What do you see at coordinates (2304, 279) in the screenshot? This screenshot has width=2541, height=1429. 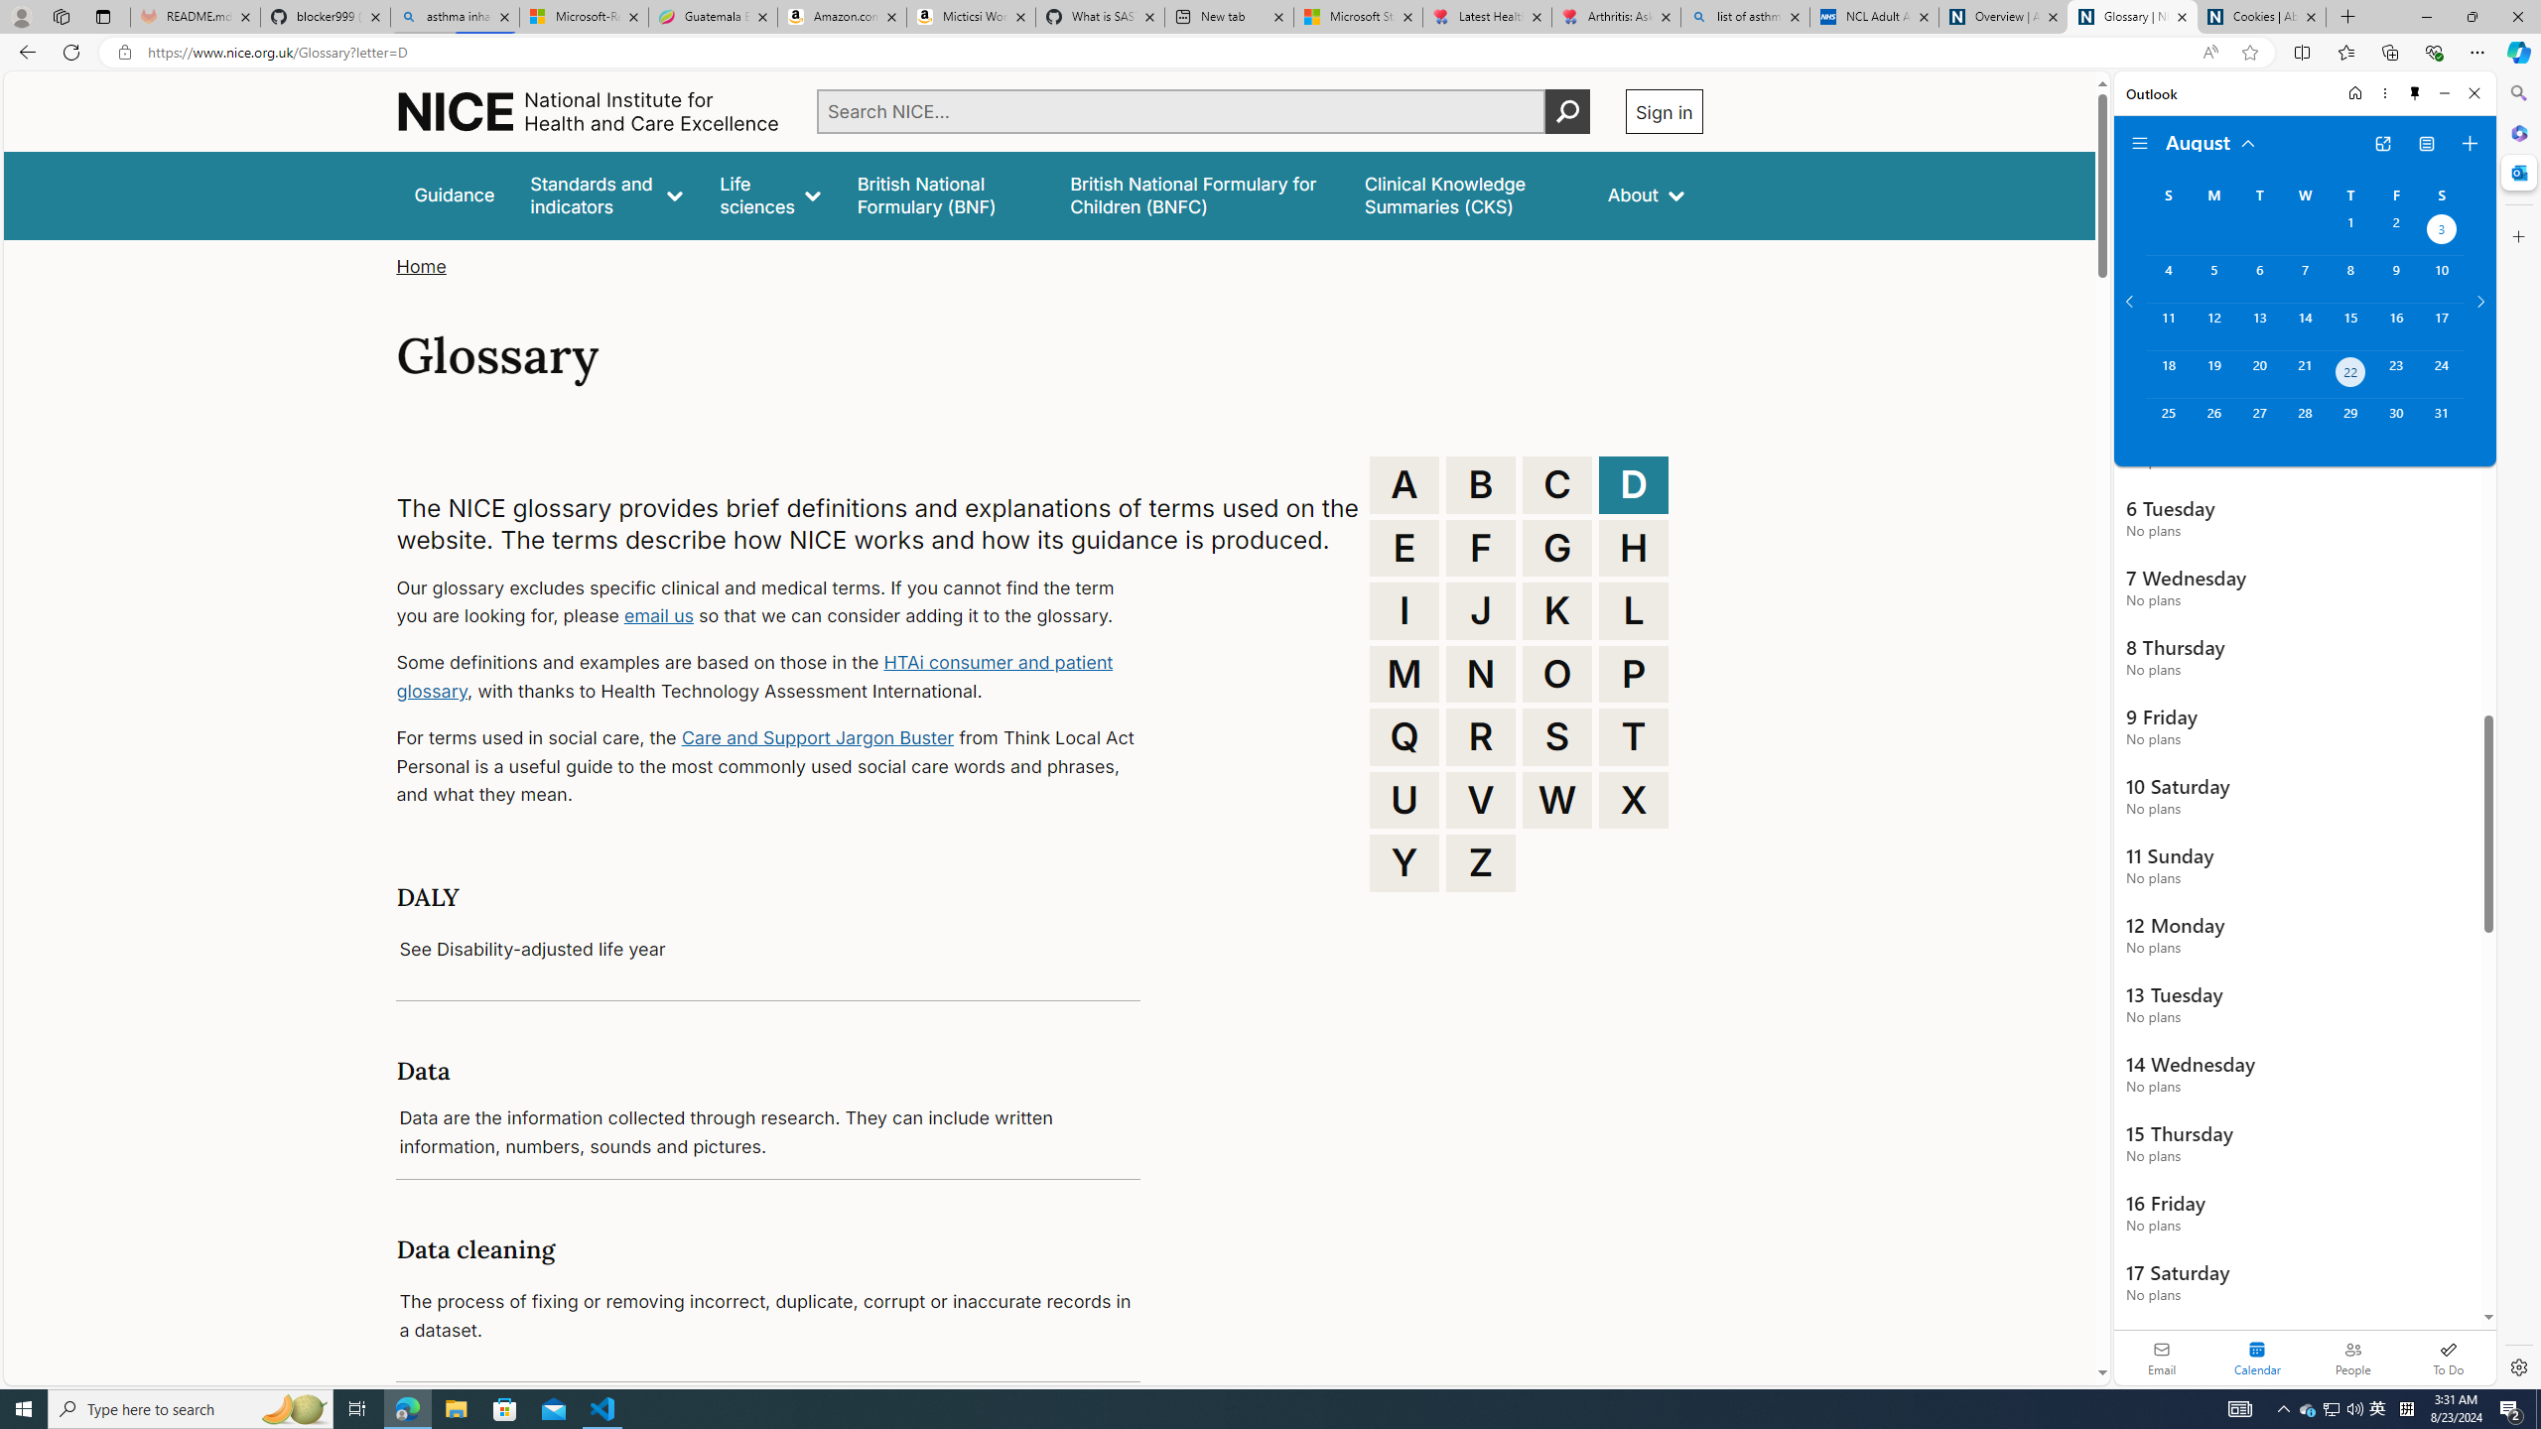 I see `Wednesday, August 7, 2024. ` at bounding box center [2304, 279].